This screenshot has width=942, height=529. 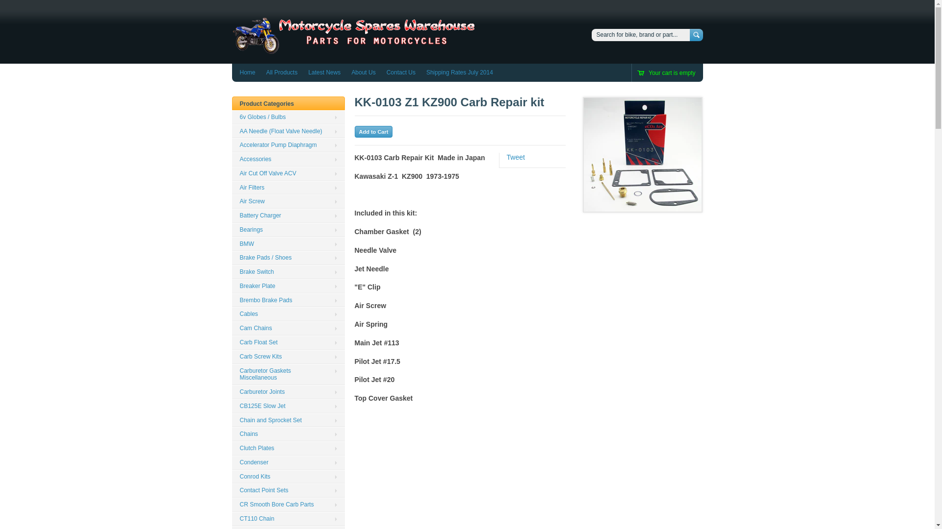 I want to click on Contact Us, so click(x=401, y=72).